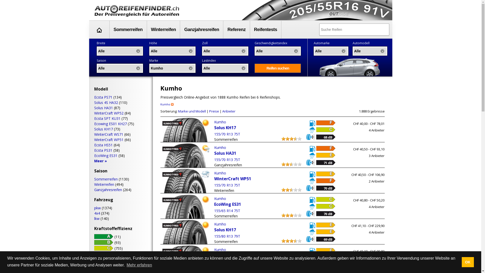 The image size is (485, 273). What do you see at coordinates (103, 150) in the screenshot?
I see `Ecsta PS31` at bounding box center [103, 150].